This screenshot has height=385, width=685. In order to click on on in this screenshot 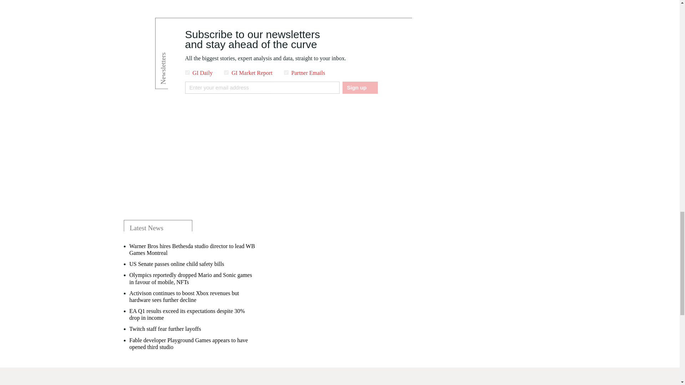, I will do `click(226, 72)`.